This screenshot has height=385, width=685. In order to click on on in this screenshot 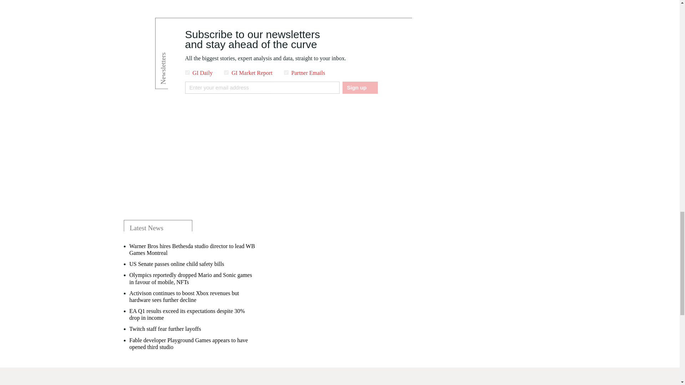, I will do `click(226, 72)`.